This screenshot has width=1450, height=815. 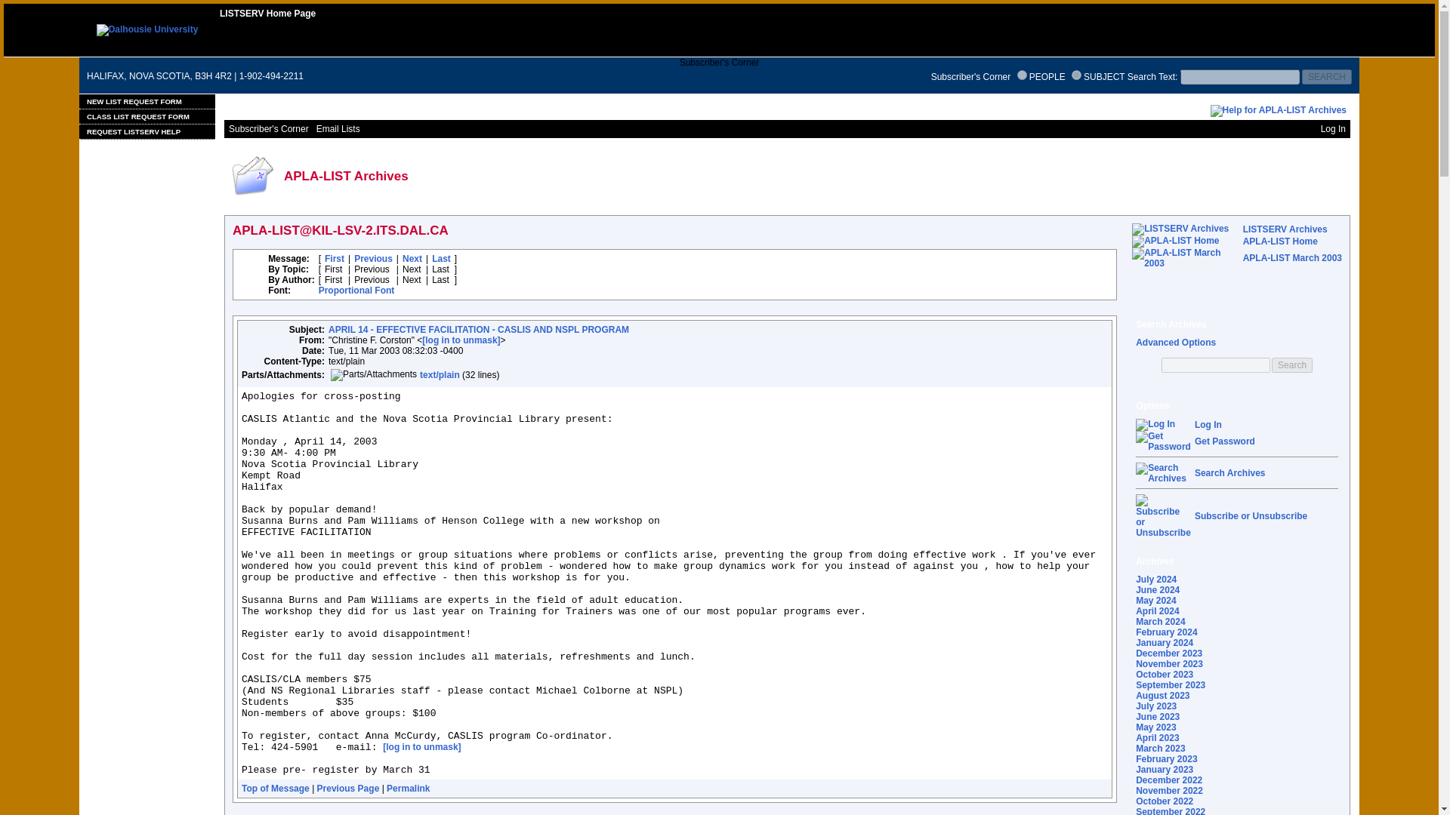 What do you see at coordinates (147, 131) in the screenshot?
I see `REQUEST LISTSERV HELP` at bounding box center [147, 131].